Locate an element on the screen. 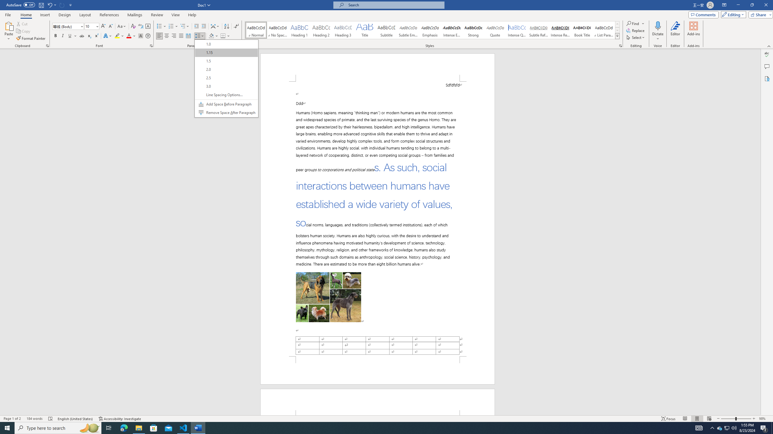 The image size is (773, 434). Font Color Red is located at coordinates (129, 36).